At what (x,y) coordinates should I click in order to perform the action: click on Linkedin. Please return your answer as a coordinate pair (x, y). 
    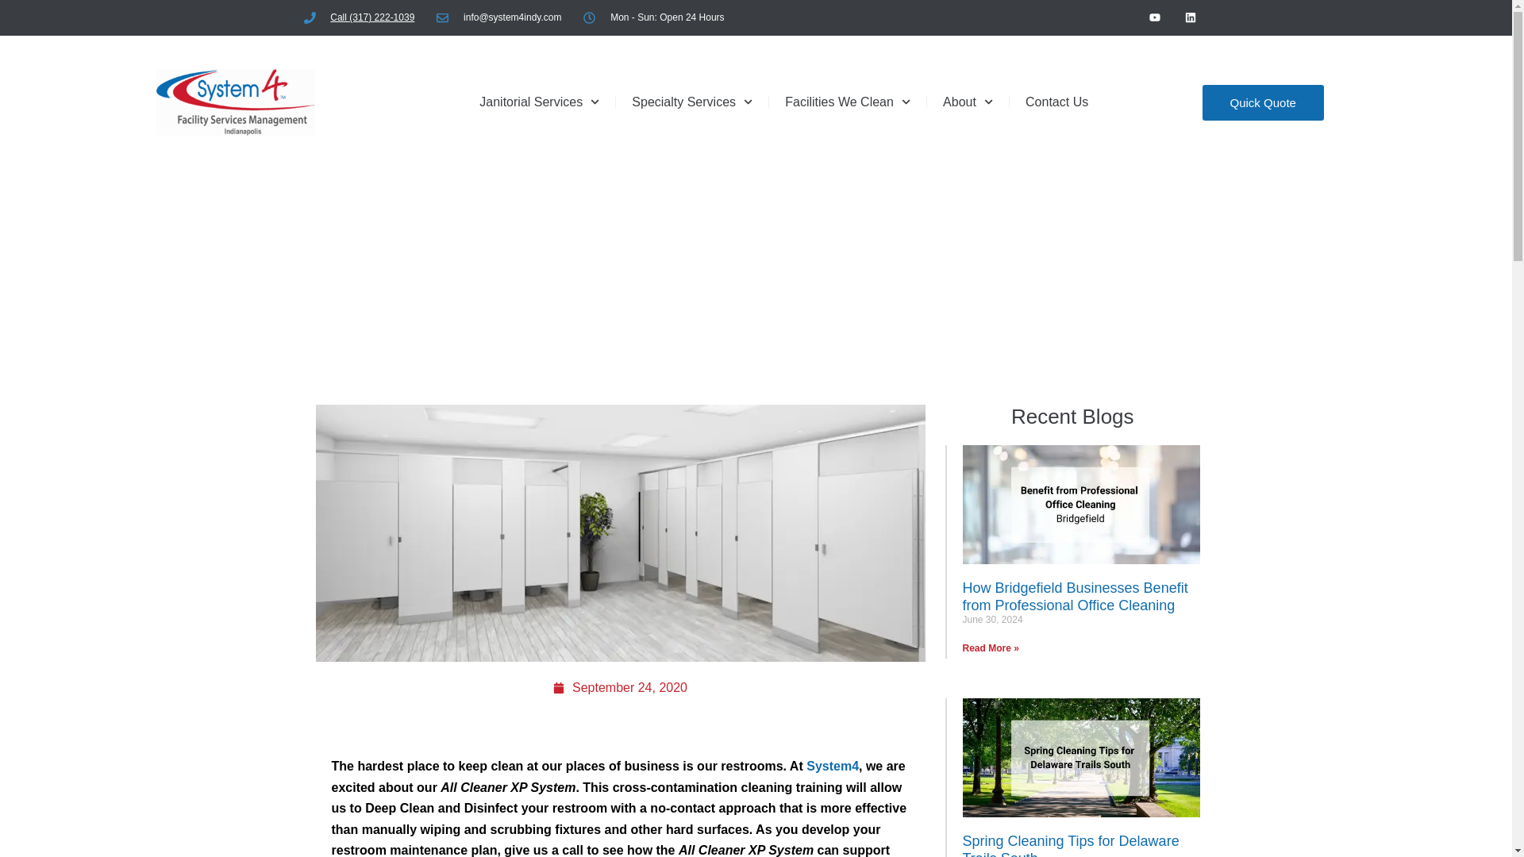
    Looking at the image, I should click on (1191, 17).